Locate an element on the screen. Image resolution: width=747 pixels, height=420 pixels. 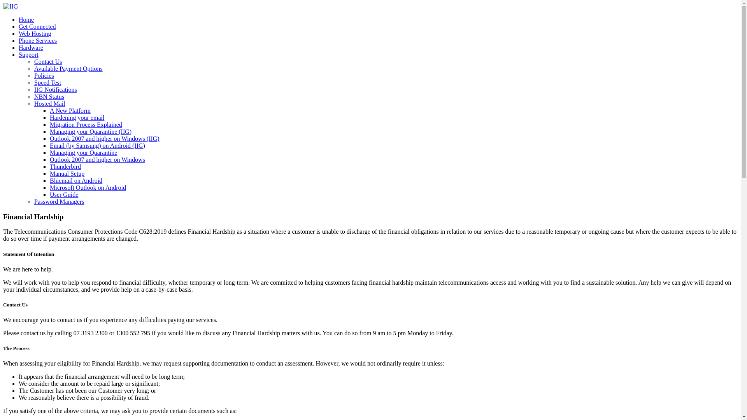
Password Managers is located at coordinates (59, 201).